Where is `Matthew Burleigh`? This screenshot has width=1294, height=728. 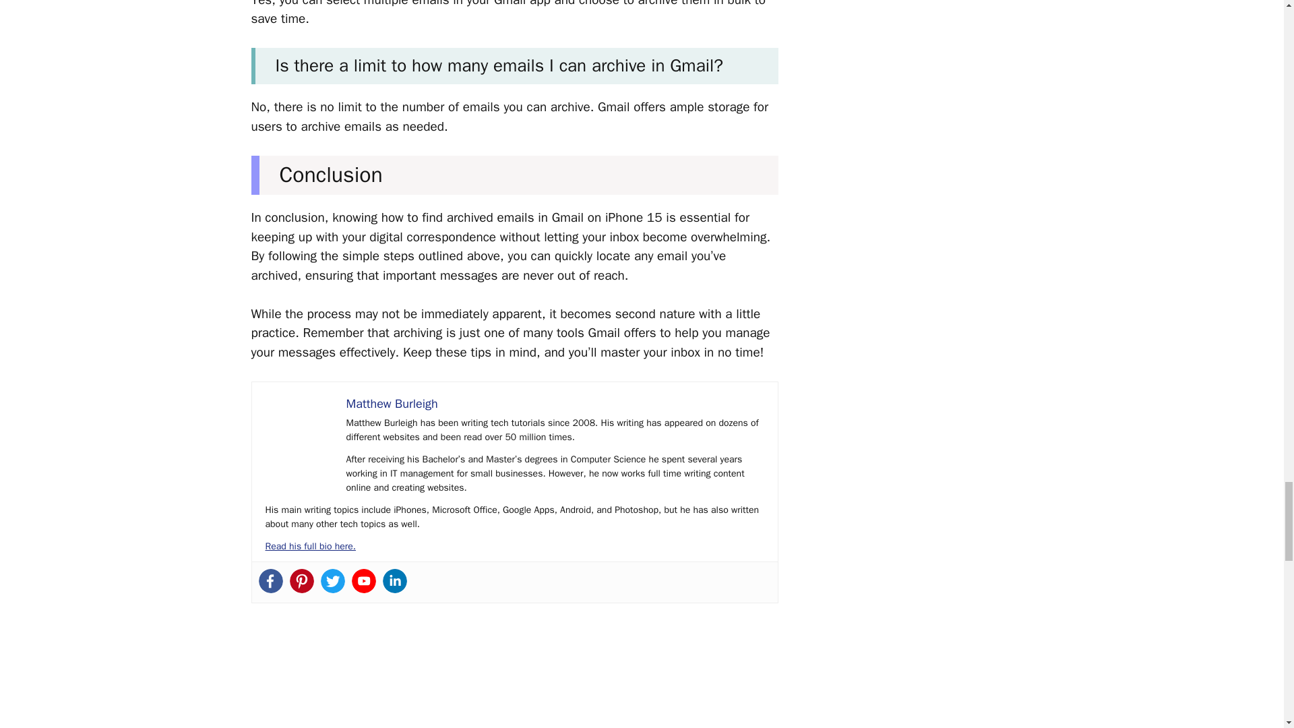
Matthew Burleigh is located at coordinates (392, 403).